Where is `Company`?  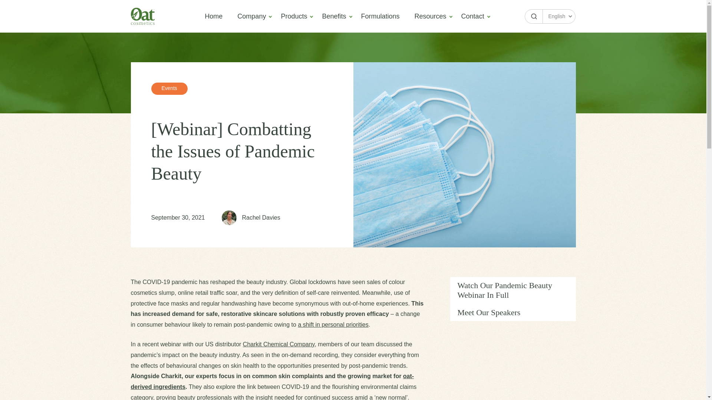
Company is located at coordinates (513, 290).